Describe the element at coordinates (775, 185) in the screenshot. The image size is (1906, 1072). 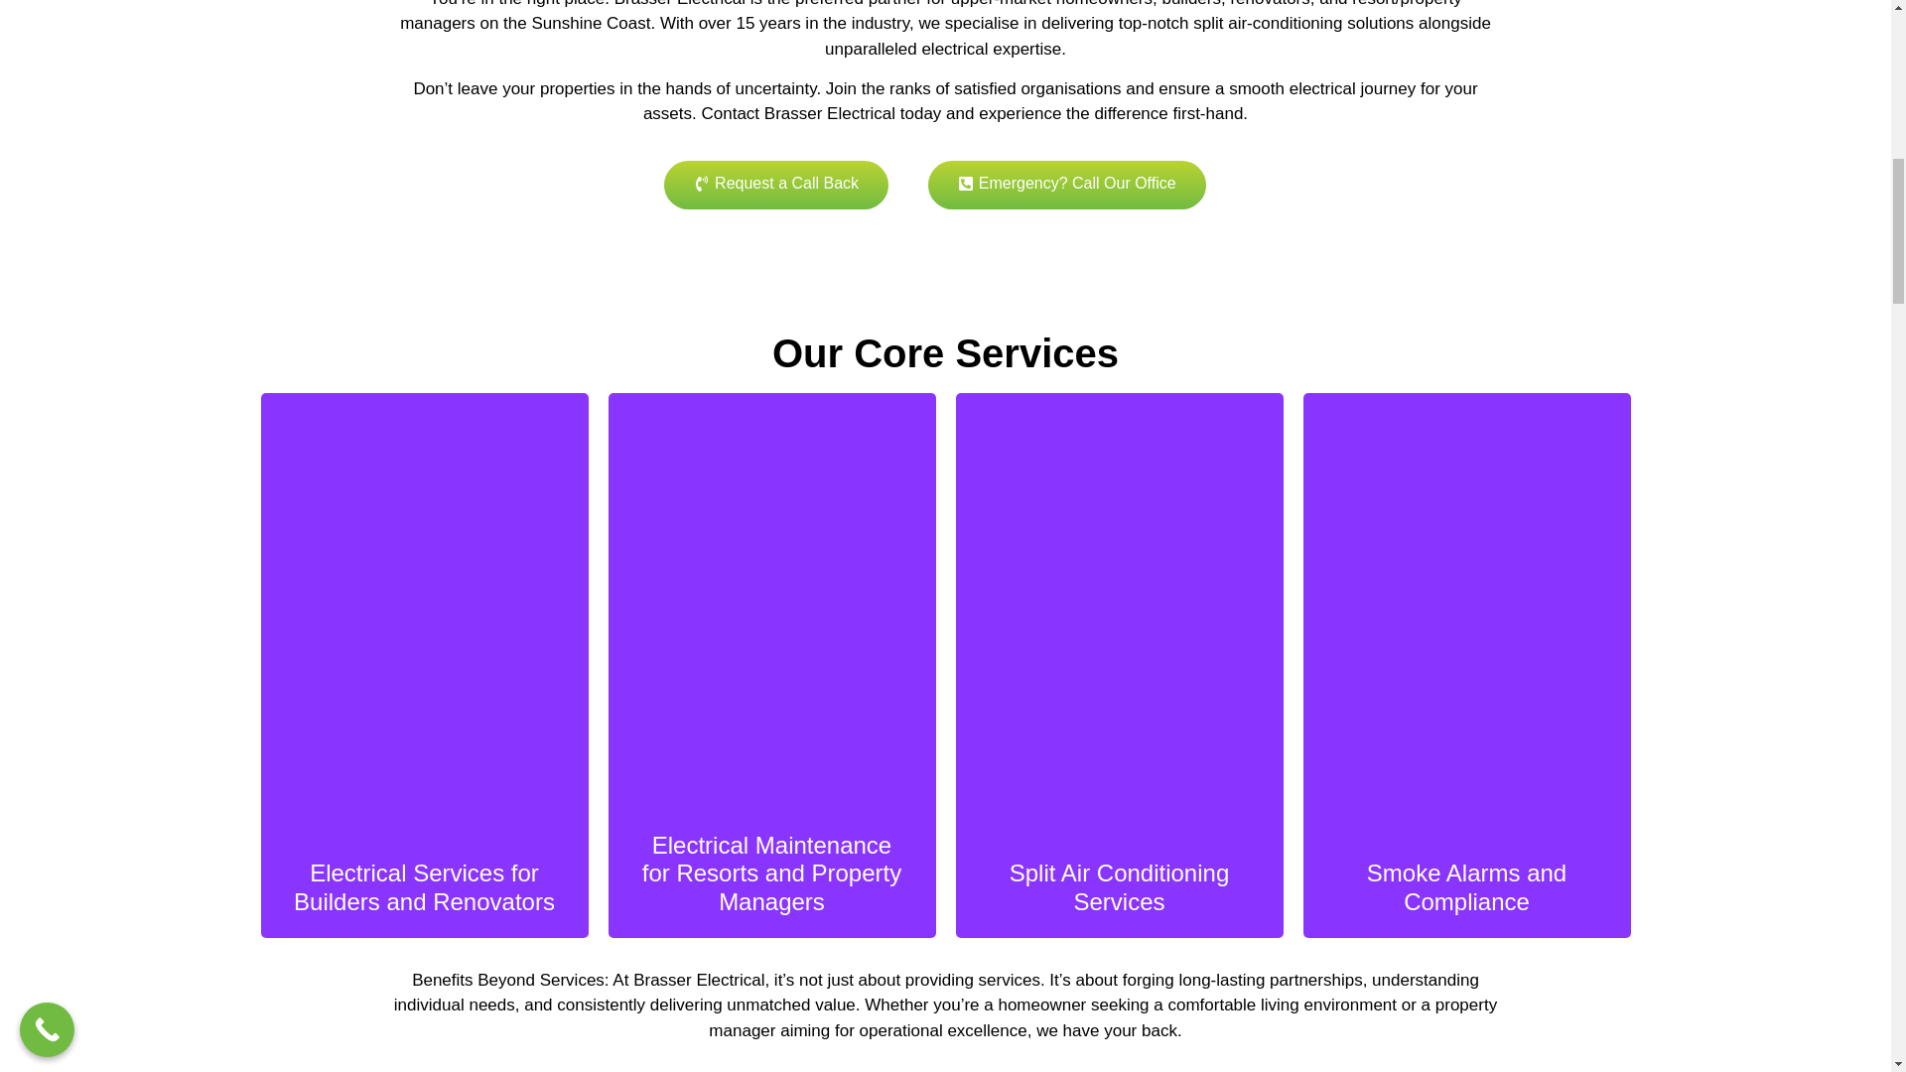
I see `Request a Call Back` at that location.